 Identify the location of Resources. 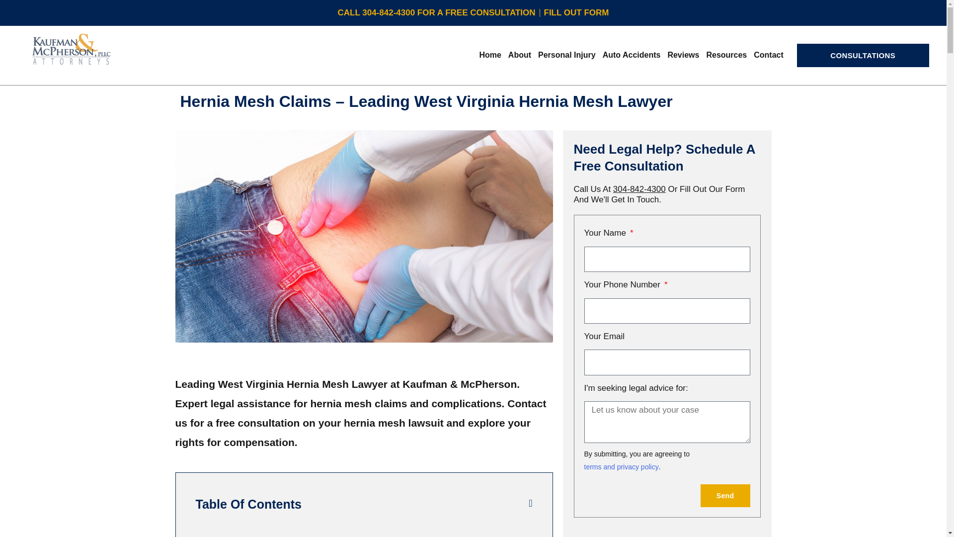
(726, 55).